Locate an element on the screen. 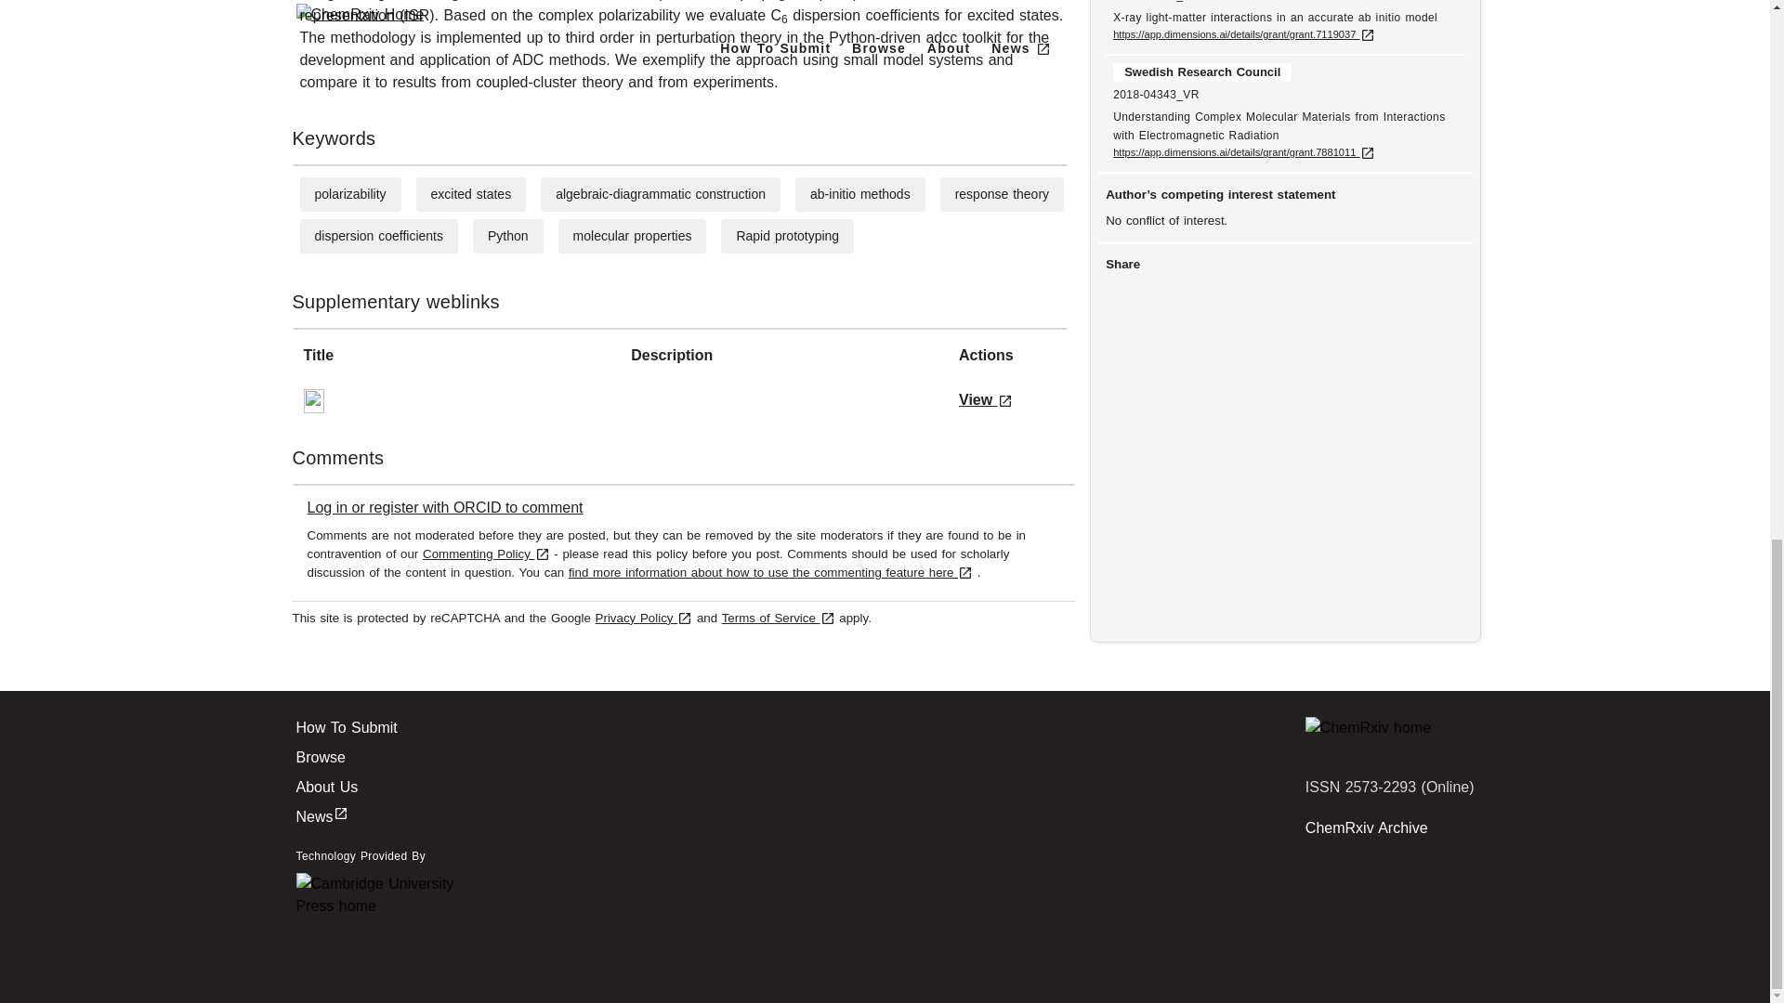  polarizability is located at coordinates (349, 193).